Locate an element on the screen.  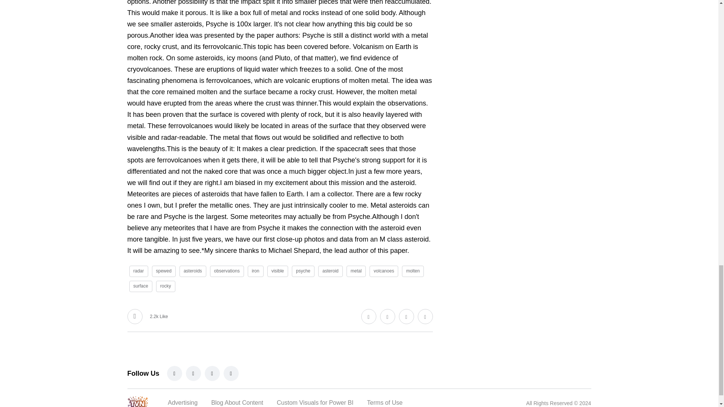
iron is located at coordinates (255, 271).